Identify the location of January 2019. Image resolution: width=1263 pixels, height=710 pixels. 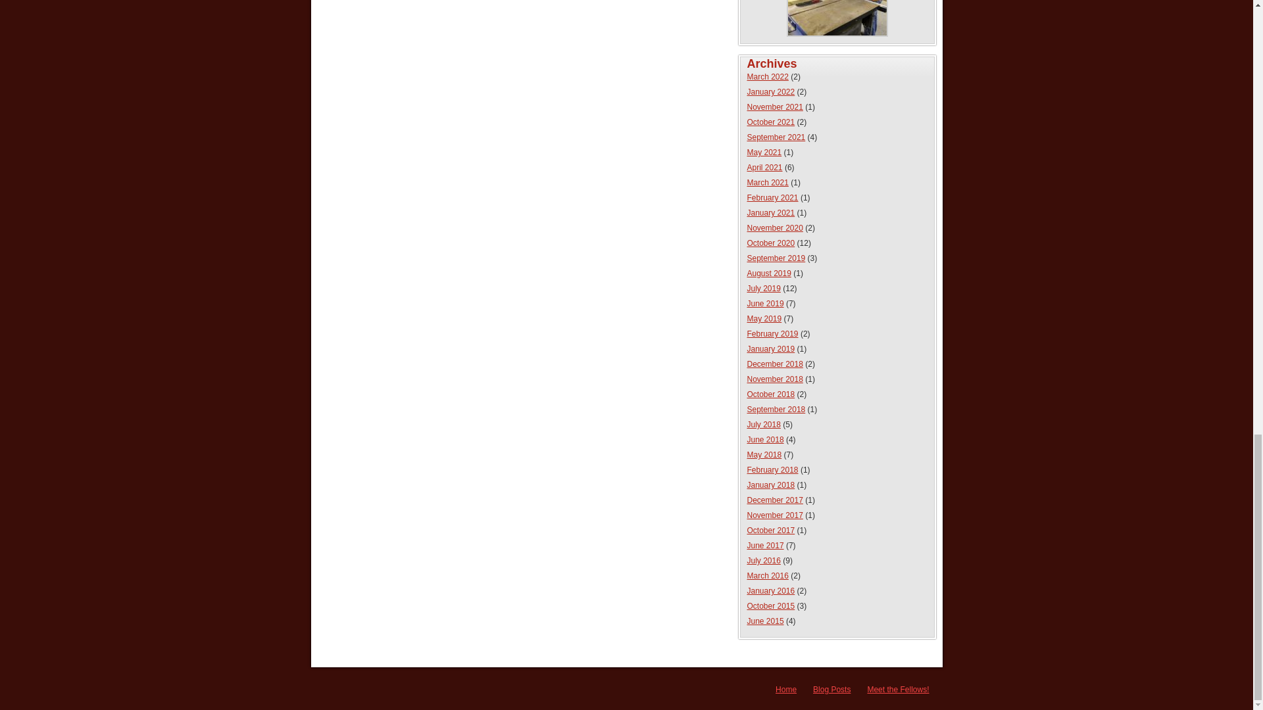
(771, 348).